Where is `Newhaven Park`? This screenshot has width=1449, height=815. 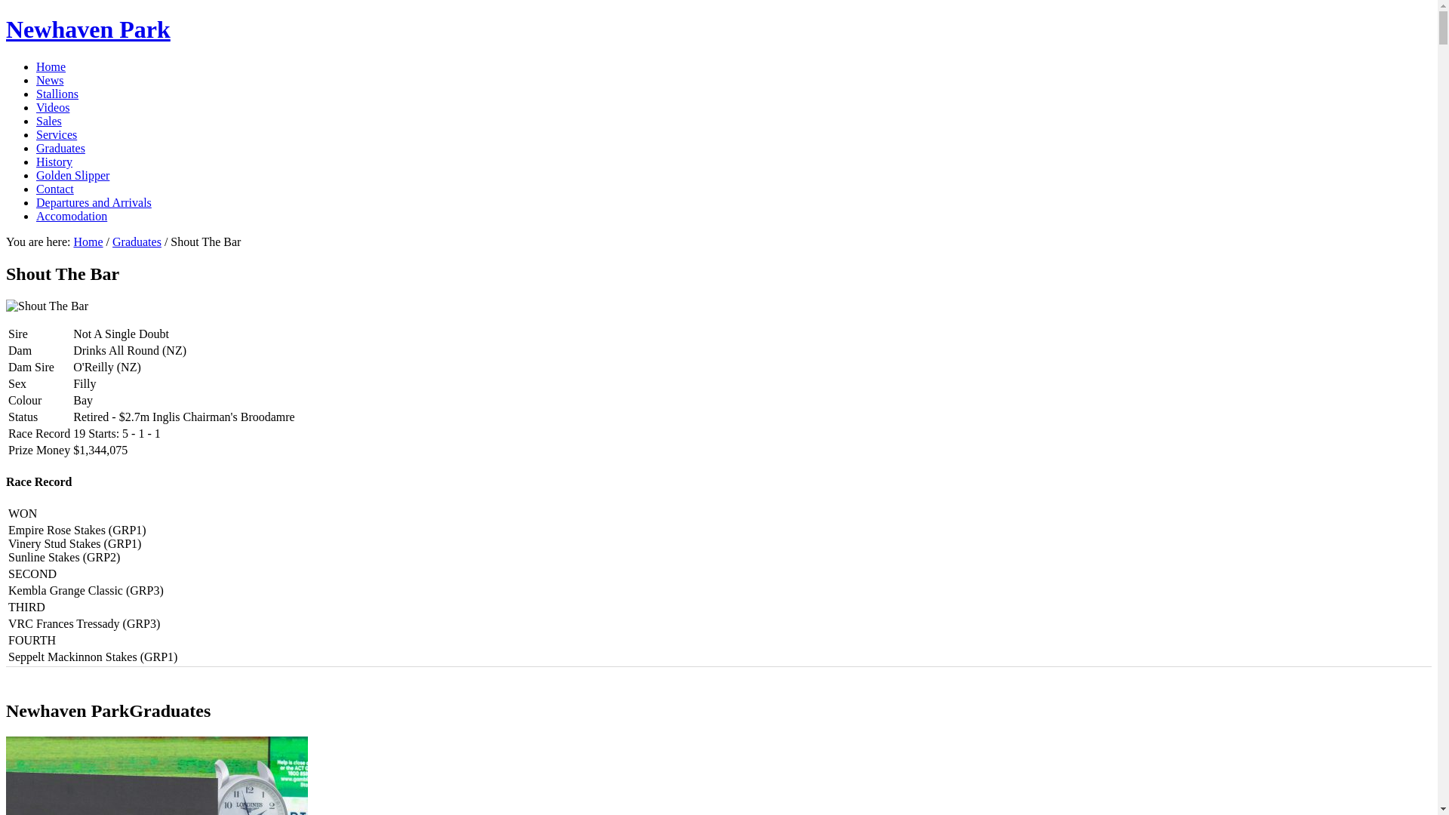 Newhaven Park is located at coordinates (88, 29).